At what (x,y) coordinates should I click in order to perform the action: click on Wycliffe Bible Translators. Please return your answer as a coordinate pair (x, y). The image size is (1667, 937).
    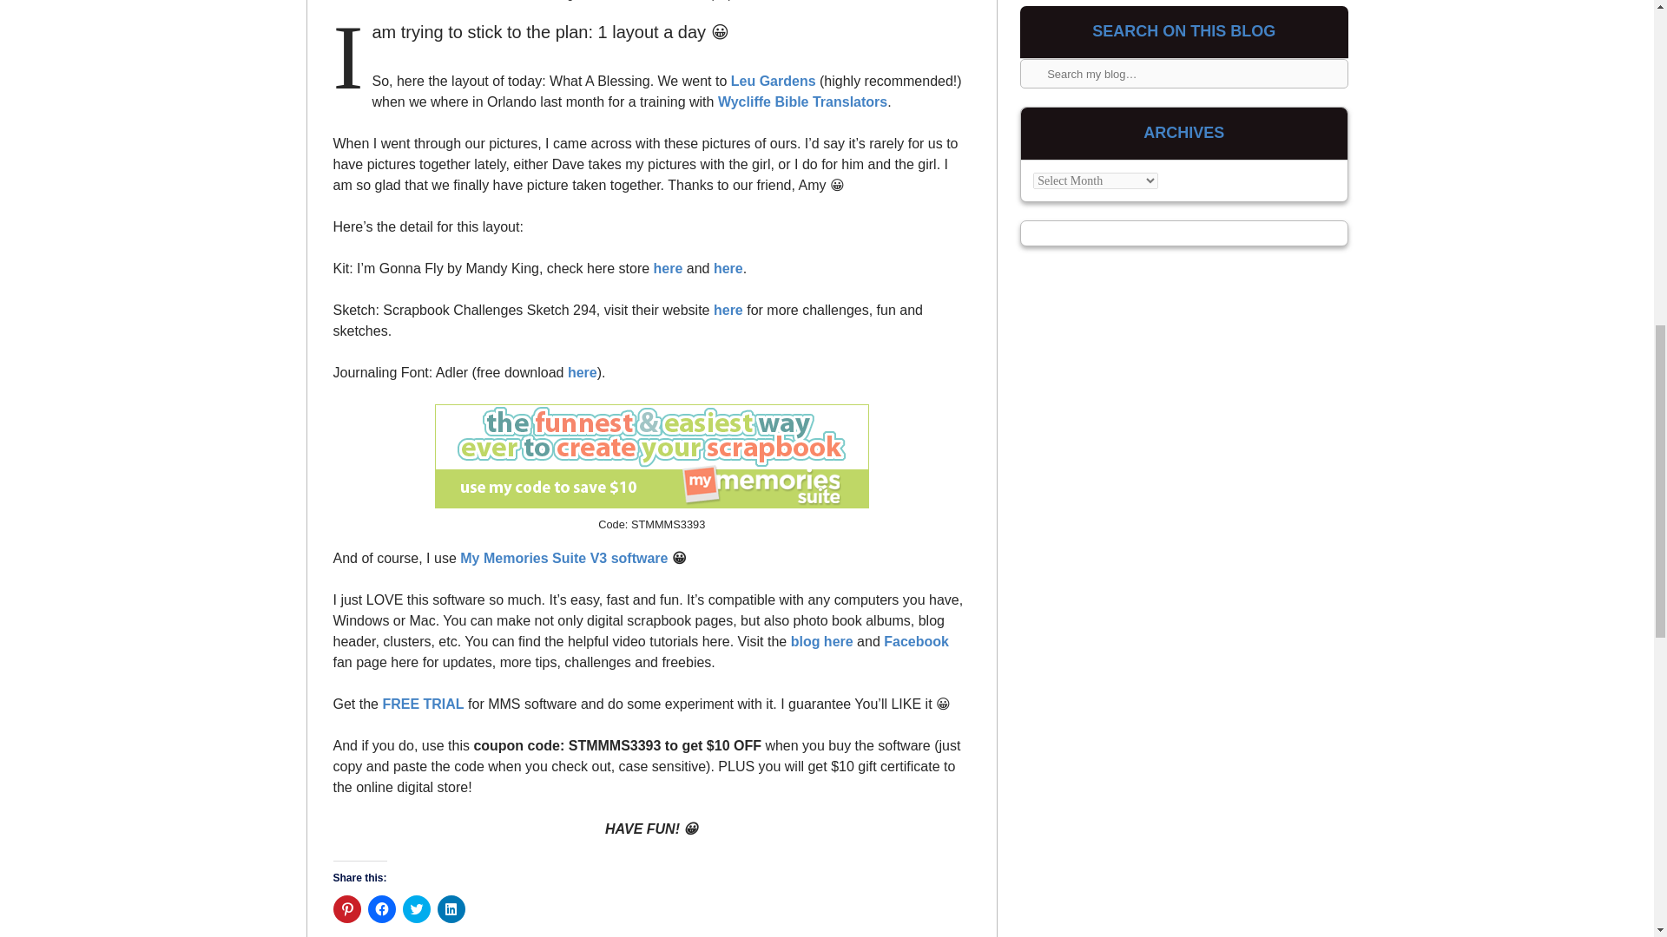
    Looking at the image, I should click on (802, 102).